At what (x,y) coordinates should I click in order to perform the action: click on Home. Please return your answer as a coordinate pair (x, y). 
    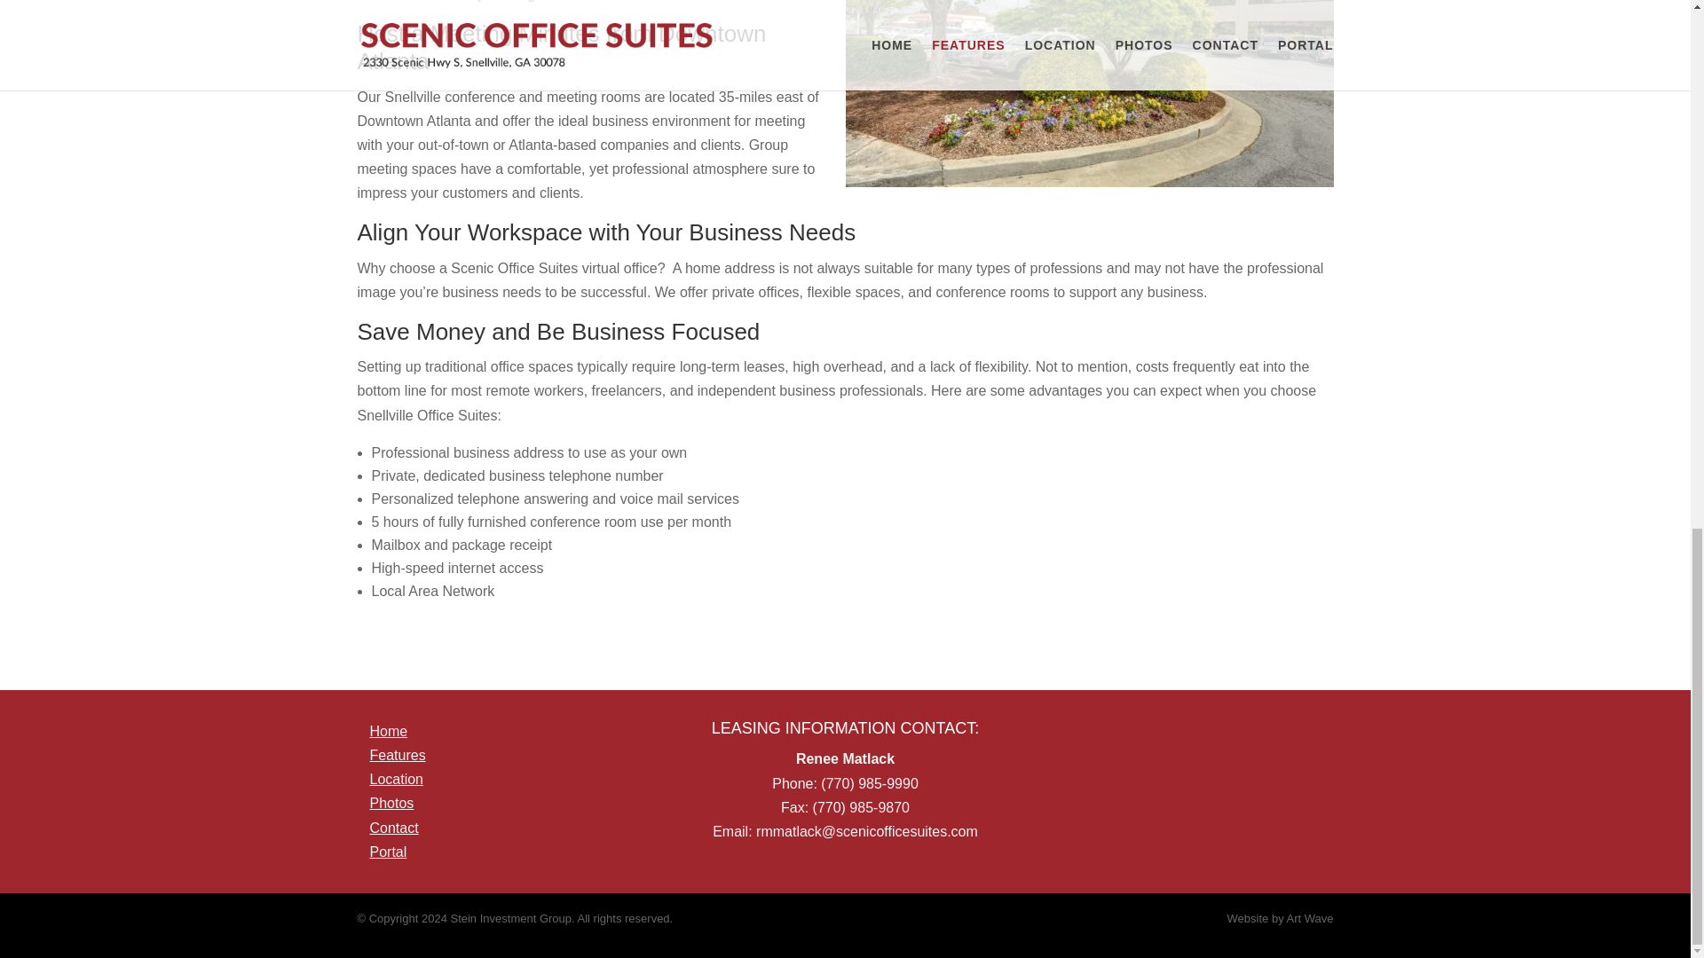
    Looking at the image, I should click on (388, 731).